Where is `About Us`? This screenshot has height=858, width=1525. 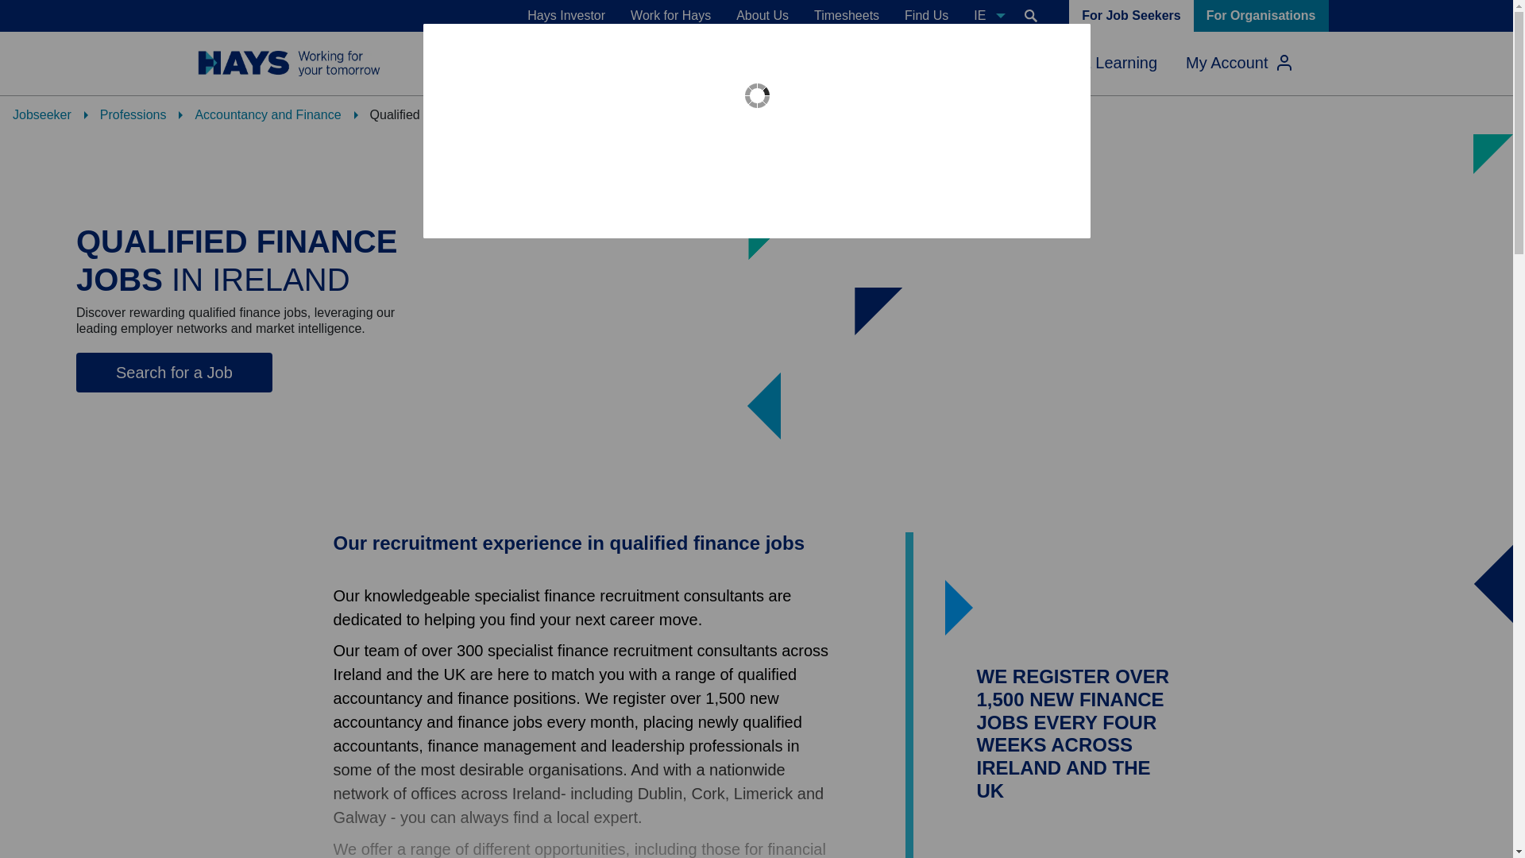
About Us is located at coordinates (762, 16).